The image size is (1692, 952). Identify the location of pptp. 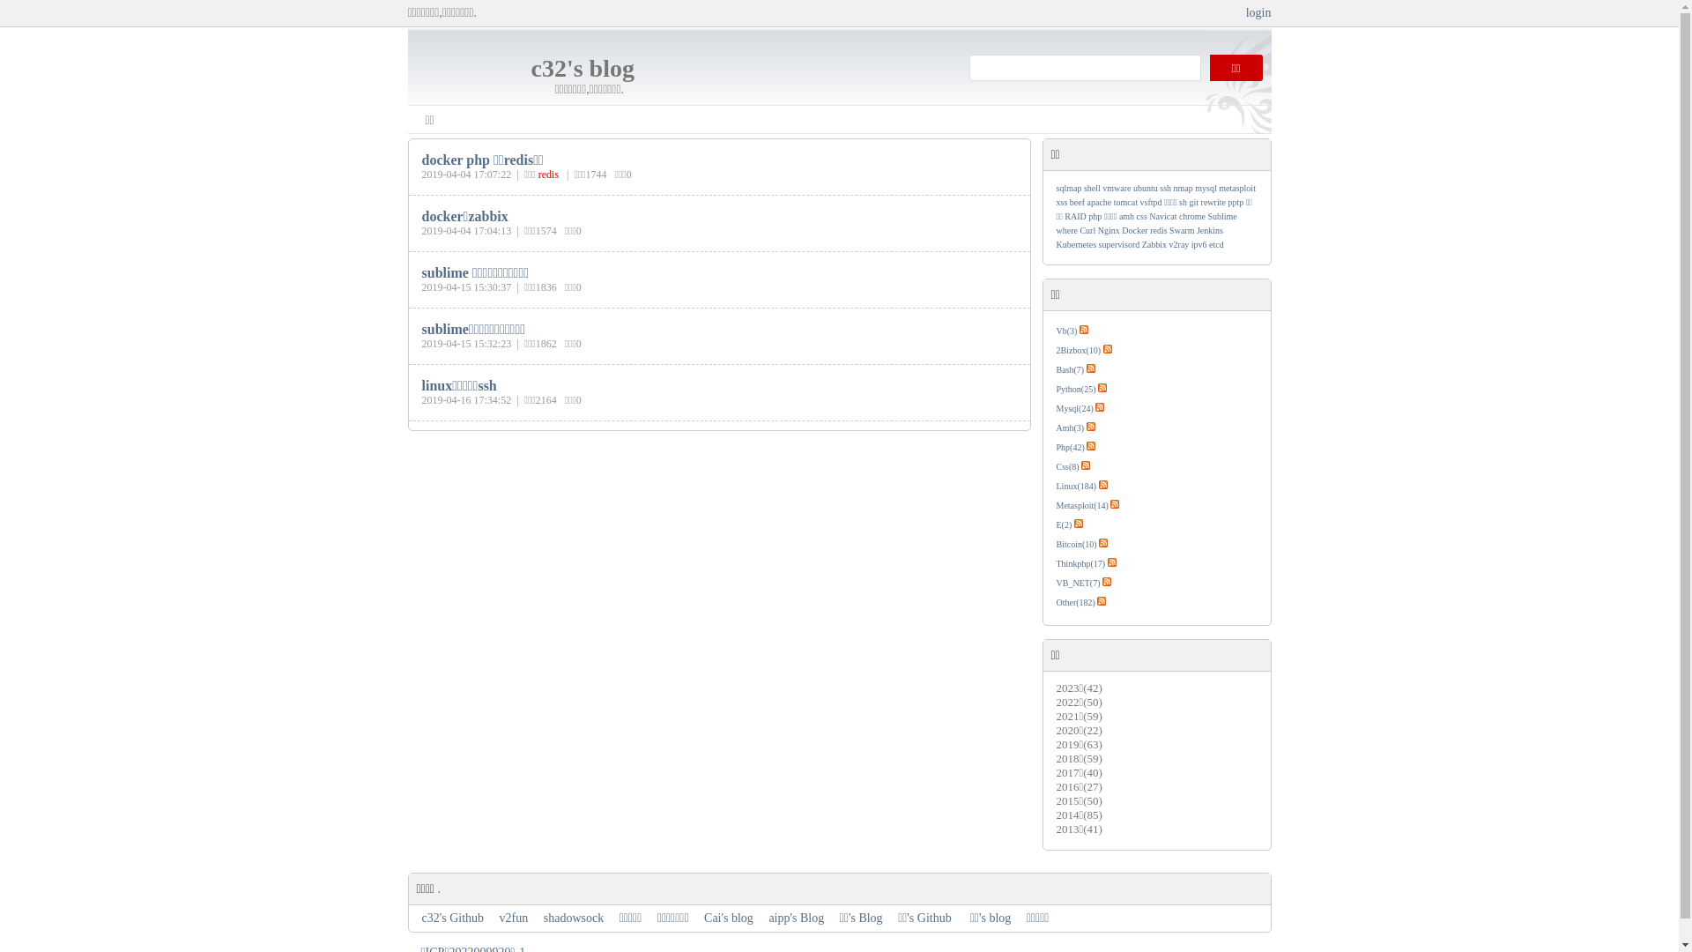
(1236, 203).